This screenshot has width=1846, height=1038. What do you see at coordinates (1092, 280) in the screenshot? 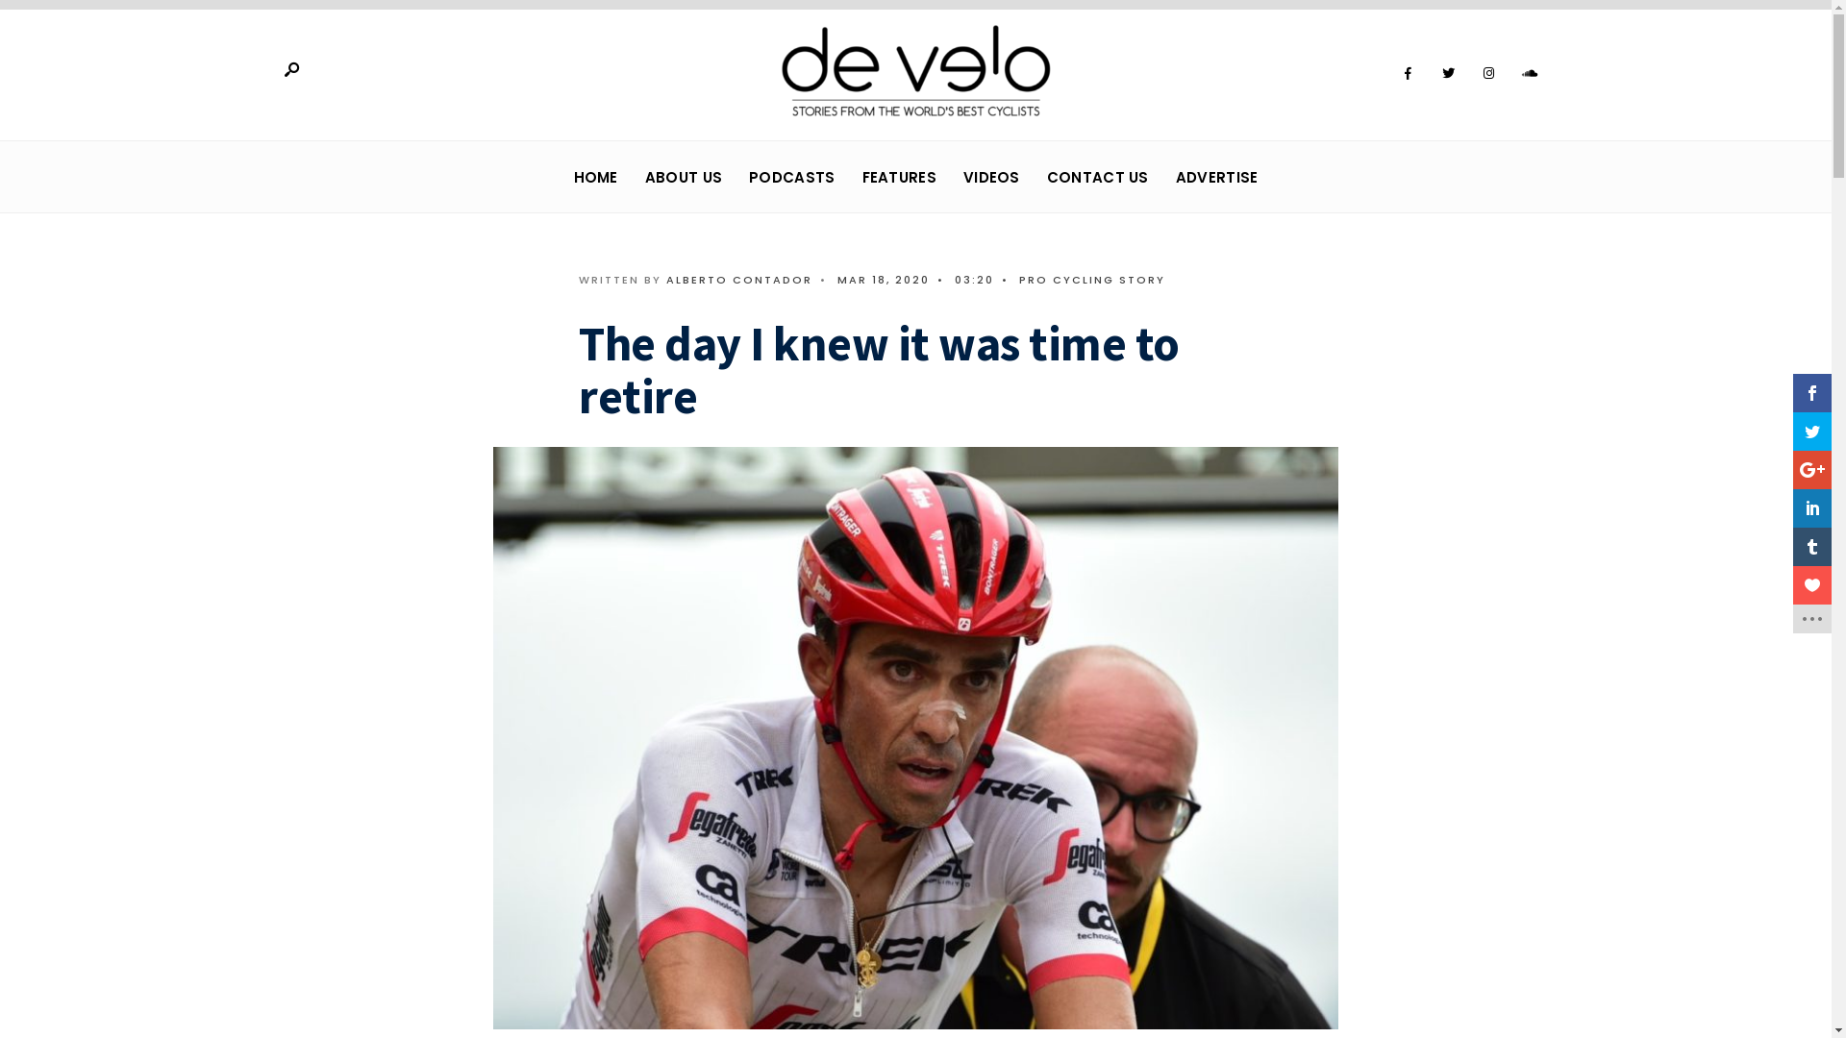
I see `PRO CYCLING STORY` at bounding box center [1092, 280].